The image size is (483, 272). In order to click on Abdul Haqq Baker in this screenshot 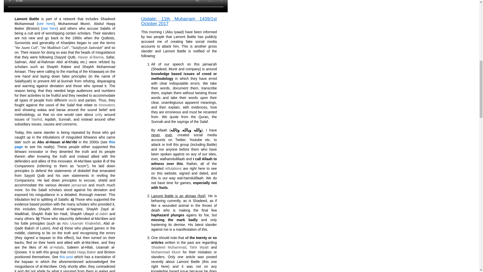, I will do `click(65, 26)`.